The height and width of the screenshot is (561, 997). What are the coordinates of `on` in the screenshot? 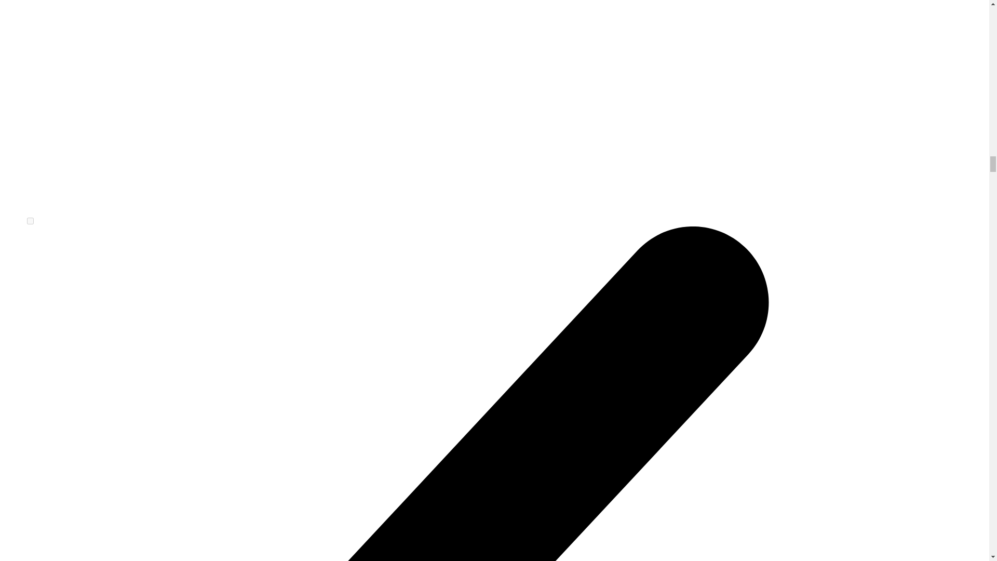 It's located at (30, 221).